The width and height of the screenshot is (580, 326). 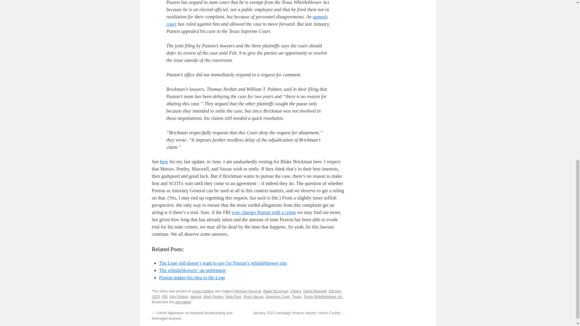 I want to click on ever charges Paxton with a crime, so click(x=263, y=212).